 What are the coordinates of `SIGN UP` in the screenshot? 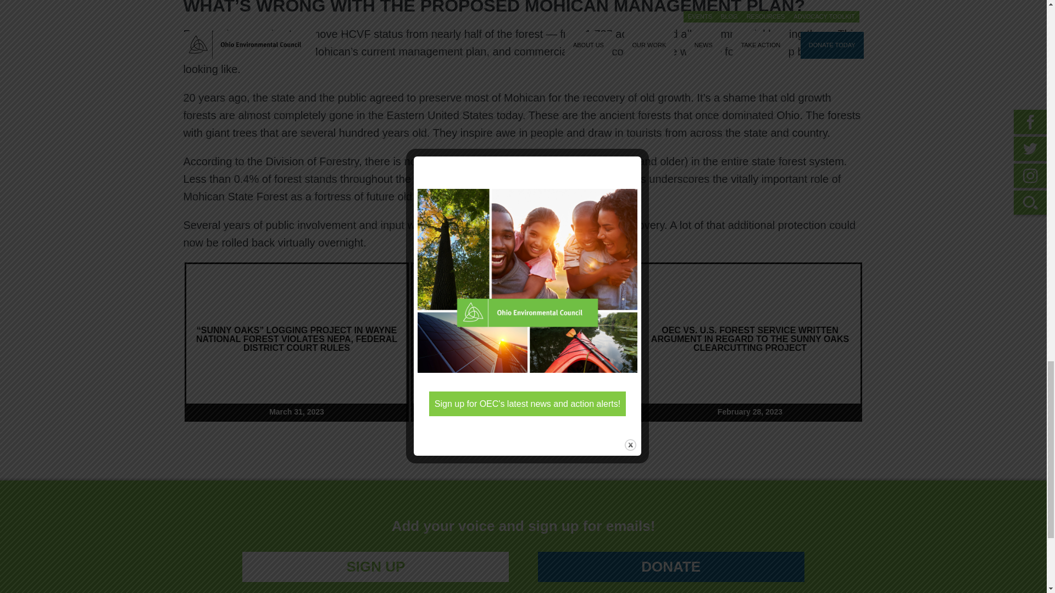 It's located at (375, 567).